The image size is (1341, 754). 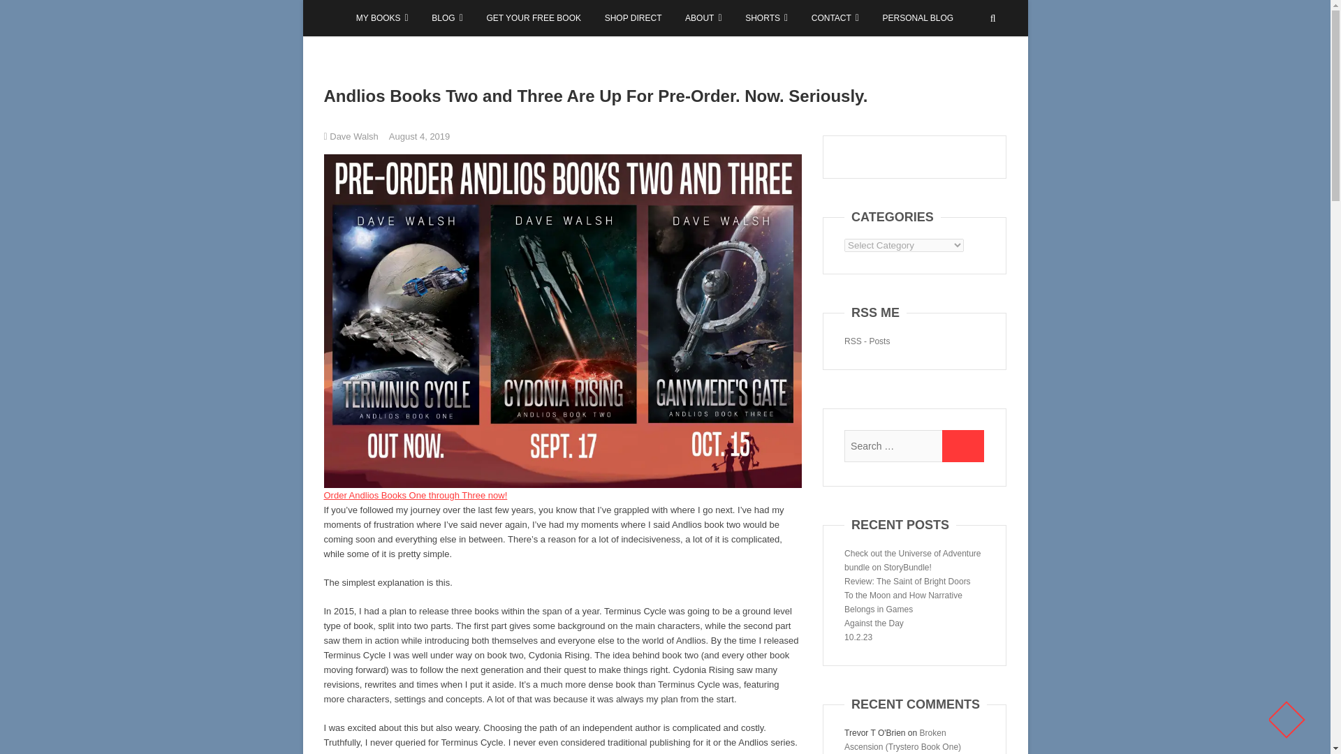 What do you see at coordinates (835, 18) in the screenshot?
I see `CONTACT` at bounding box center [835, 18].